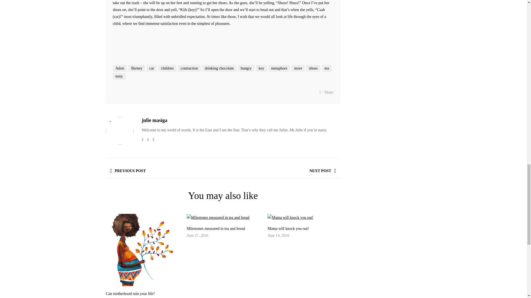  Describe the element at coordinates (167, 68) in the screenshot. I see `children` at that location.